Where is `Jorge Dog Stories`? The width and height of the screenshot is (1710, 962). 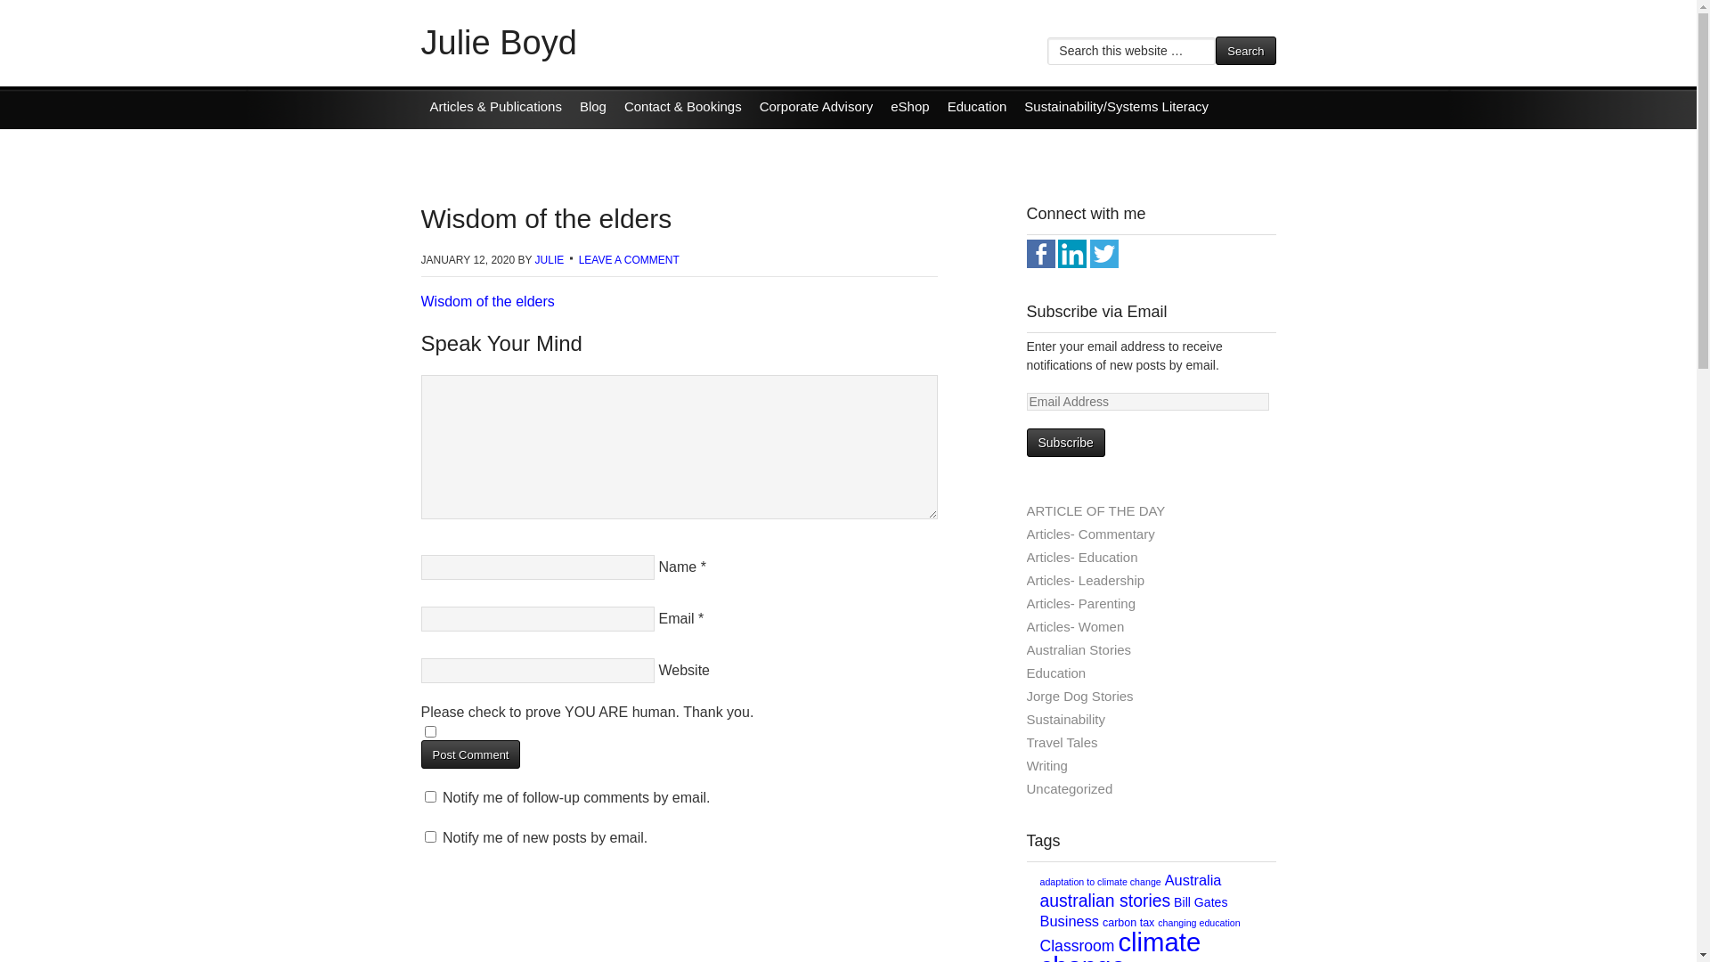 Jorge Dog Stories is located at coordinates (1151, 697).